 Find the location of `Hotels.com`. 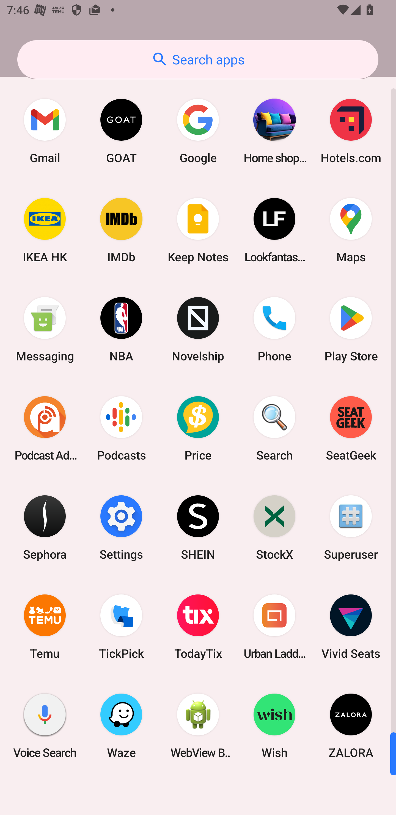

Hotels.com is located at coordinates (351, 131).